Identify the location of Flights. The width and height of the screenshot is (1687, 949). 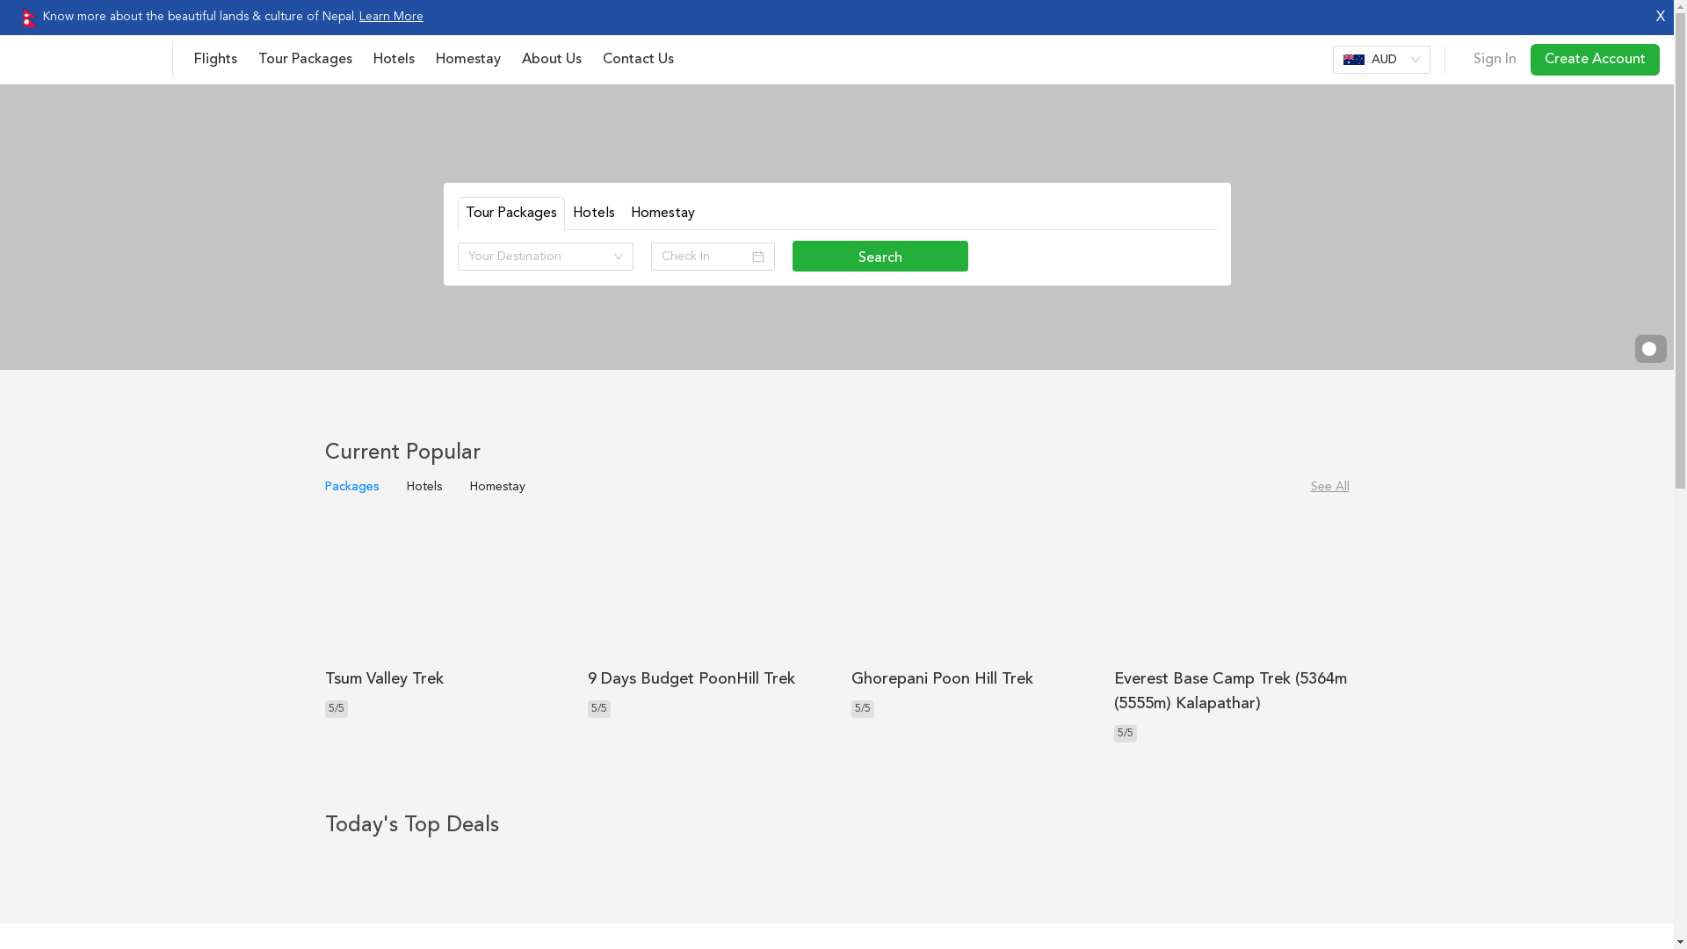
(216, 60).